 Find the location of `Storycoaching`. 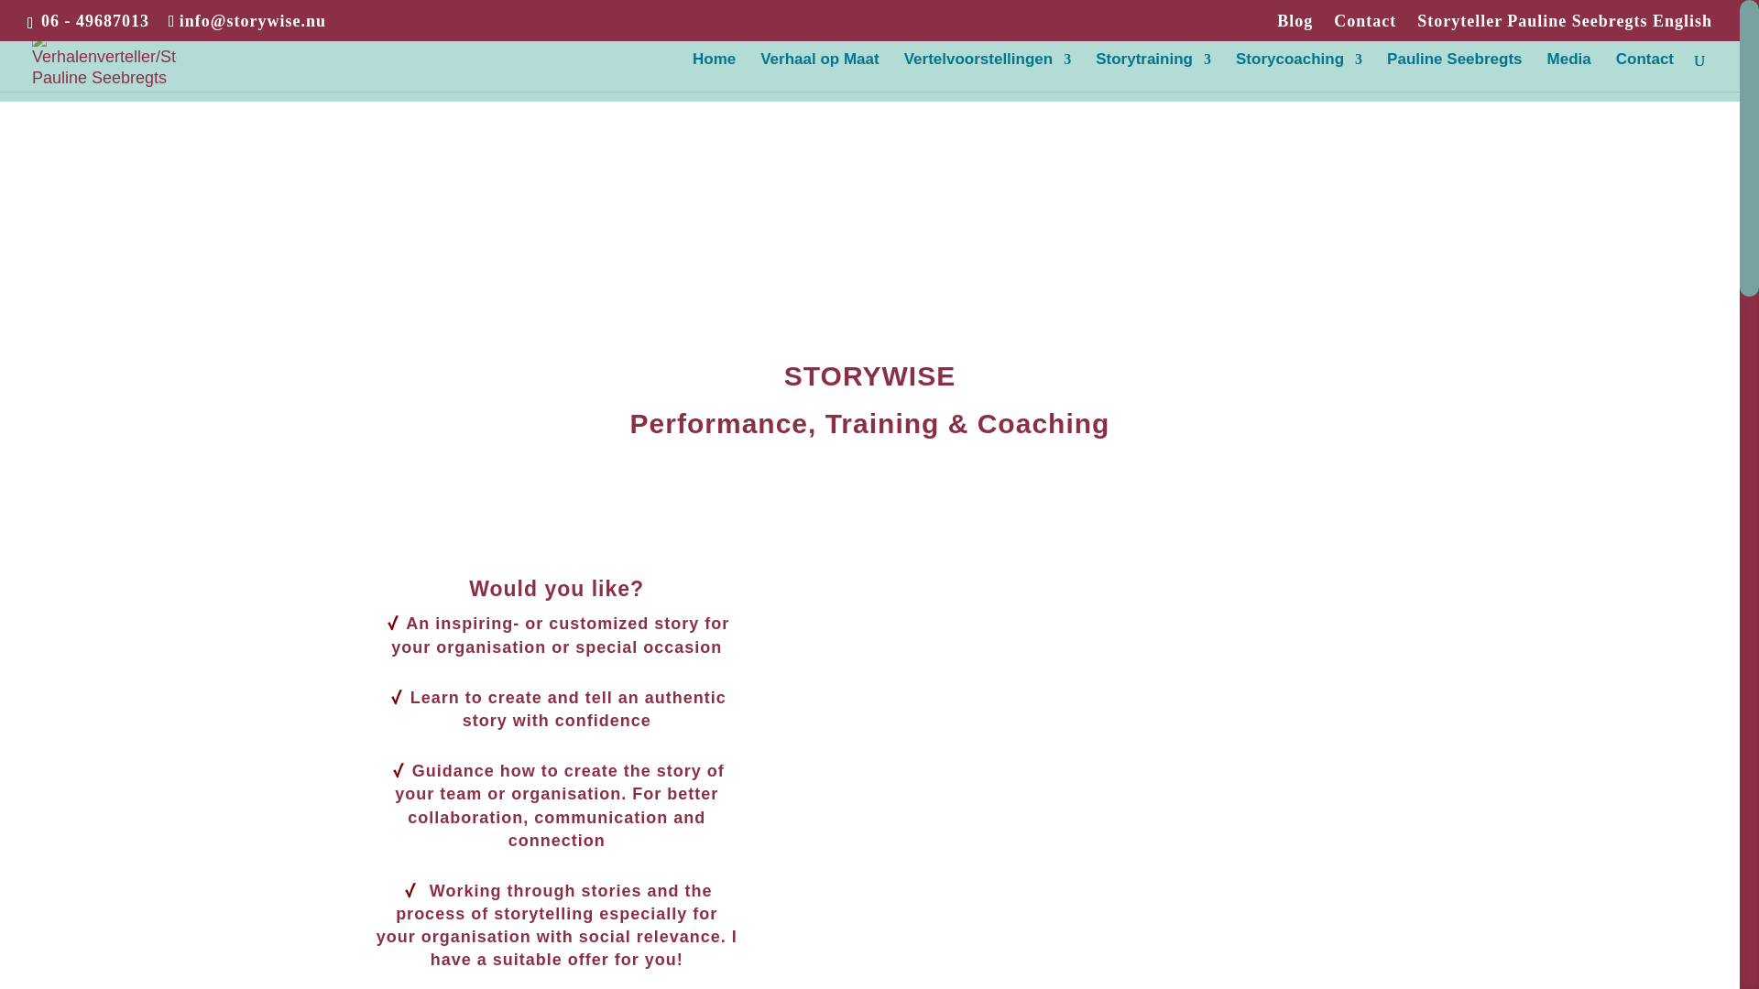

Storycoaching is located at coordinates (1299, 72).